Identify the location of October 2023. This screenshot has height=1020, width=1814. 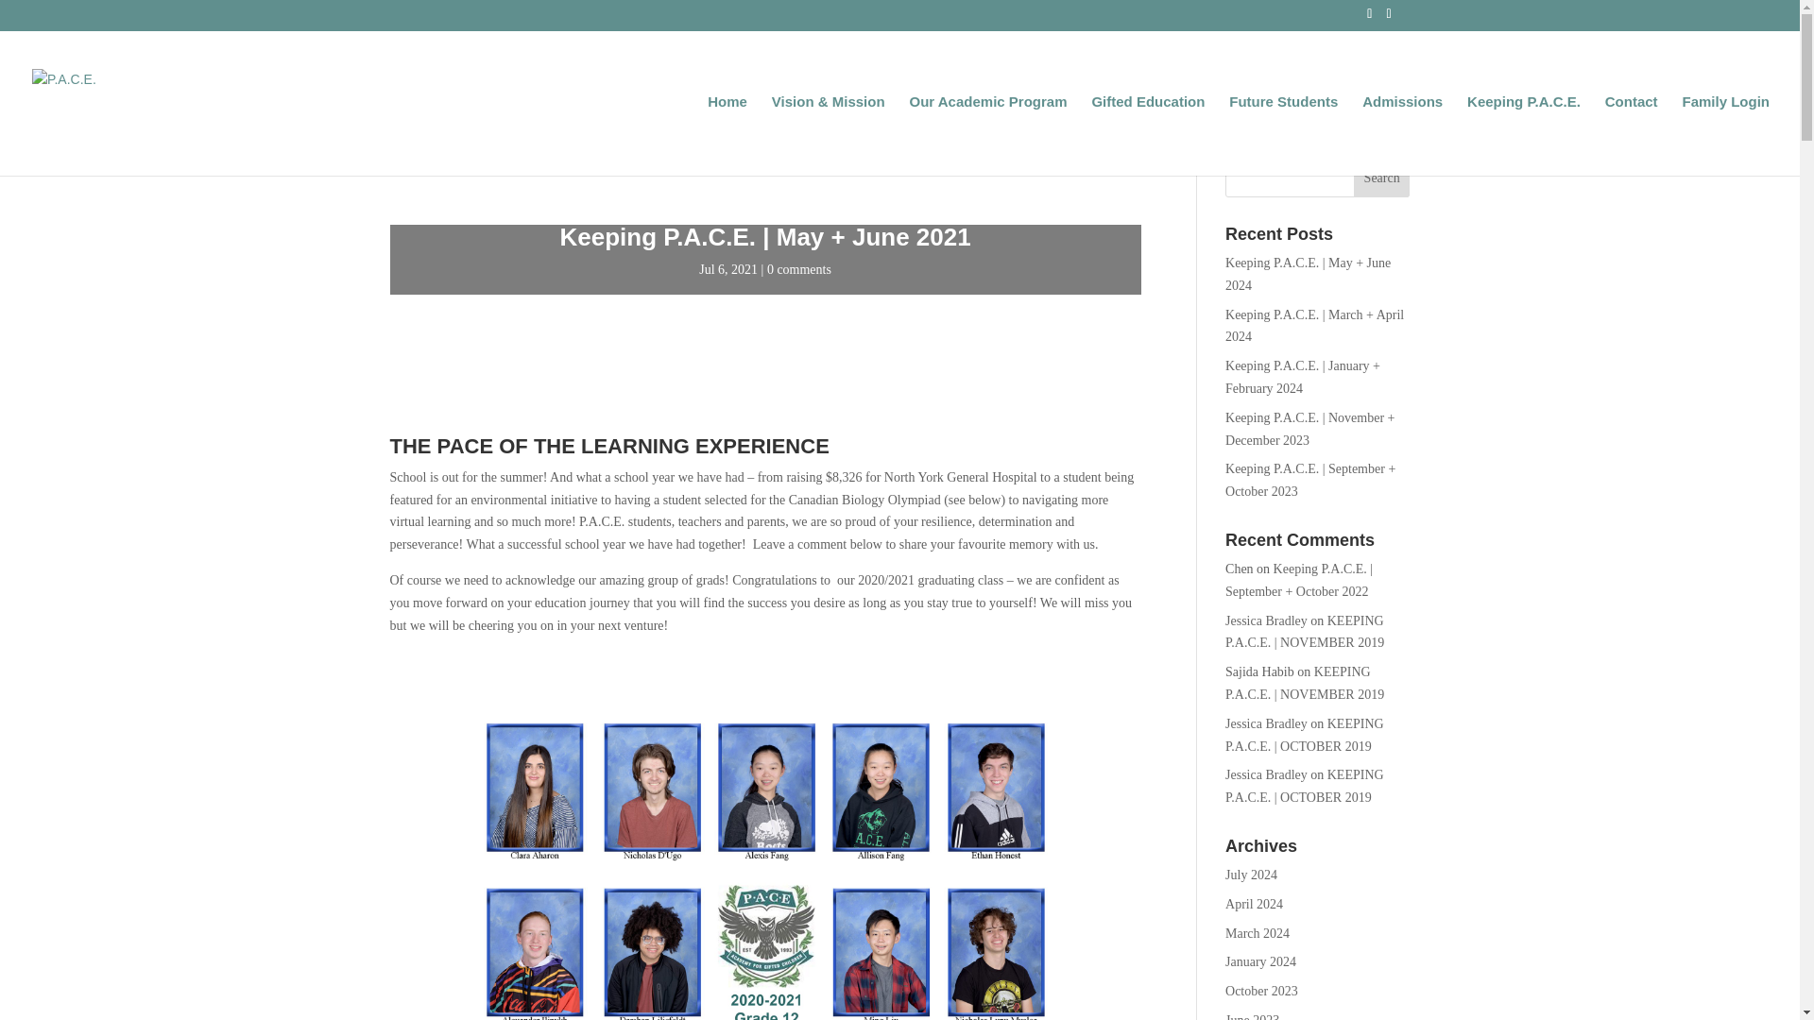
(1262, 992).